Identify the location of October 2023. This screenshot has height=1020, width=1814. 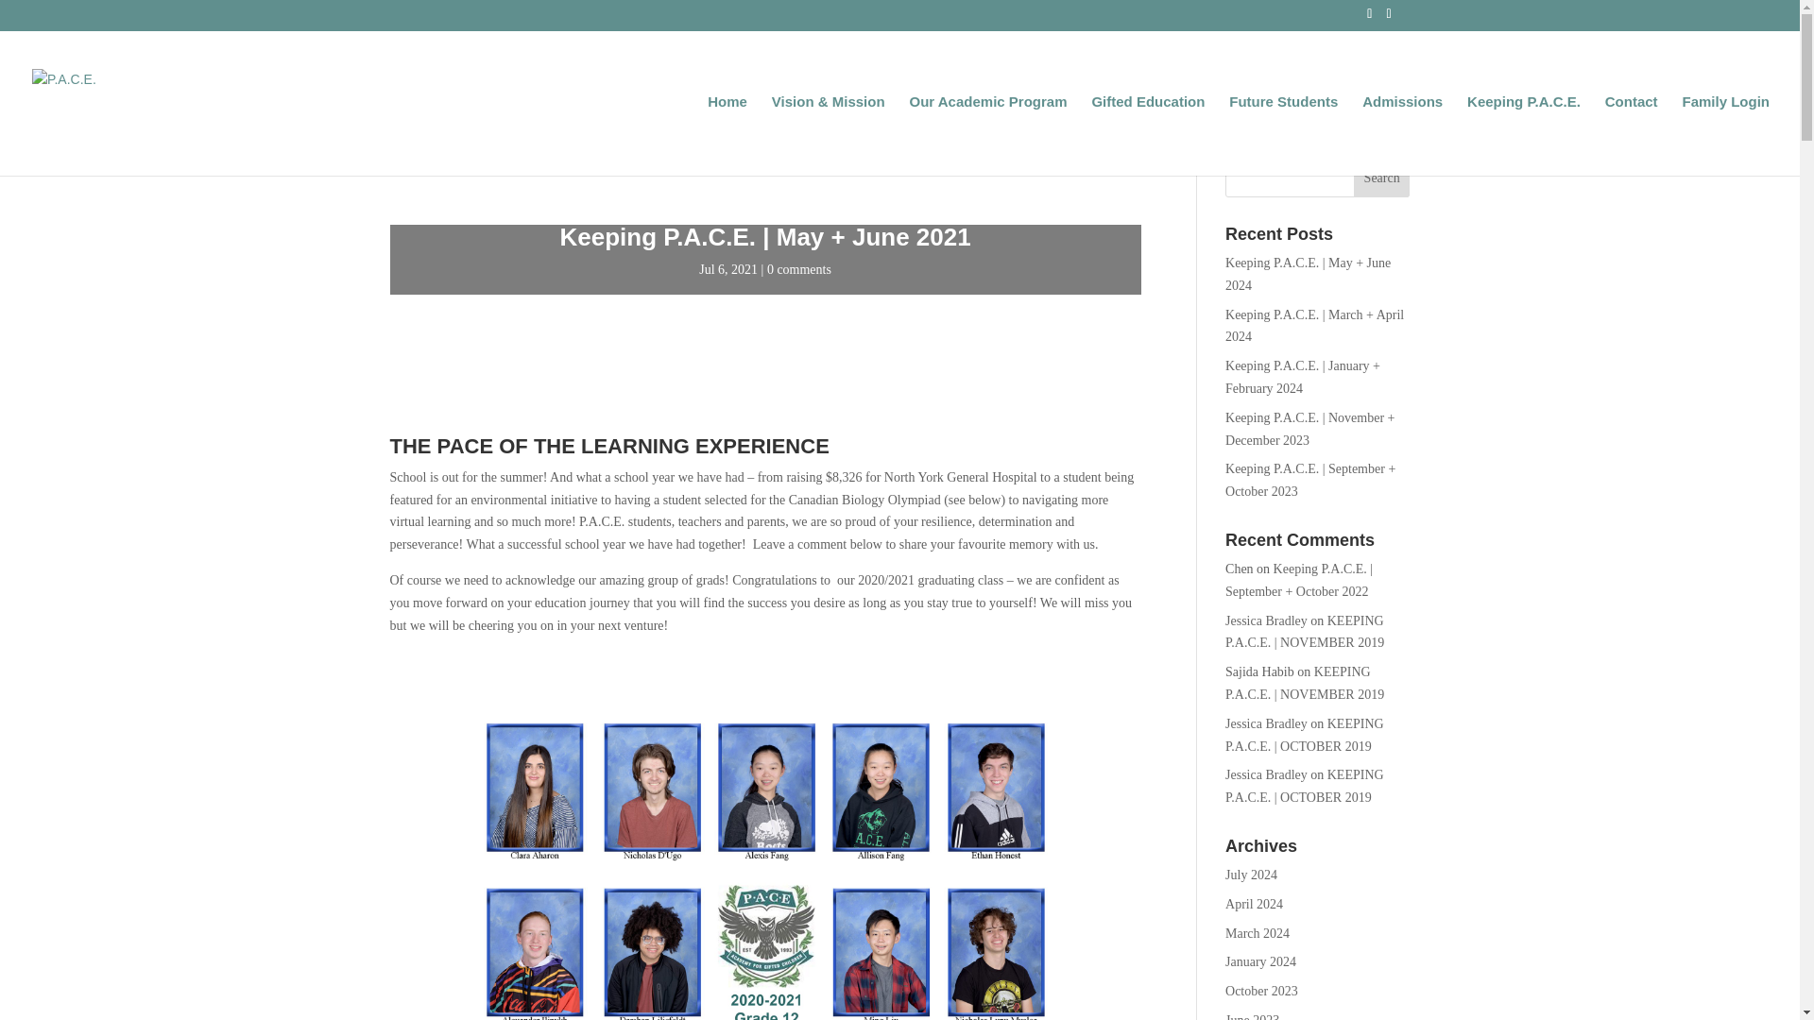
(1262, 992).